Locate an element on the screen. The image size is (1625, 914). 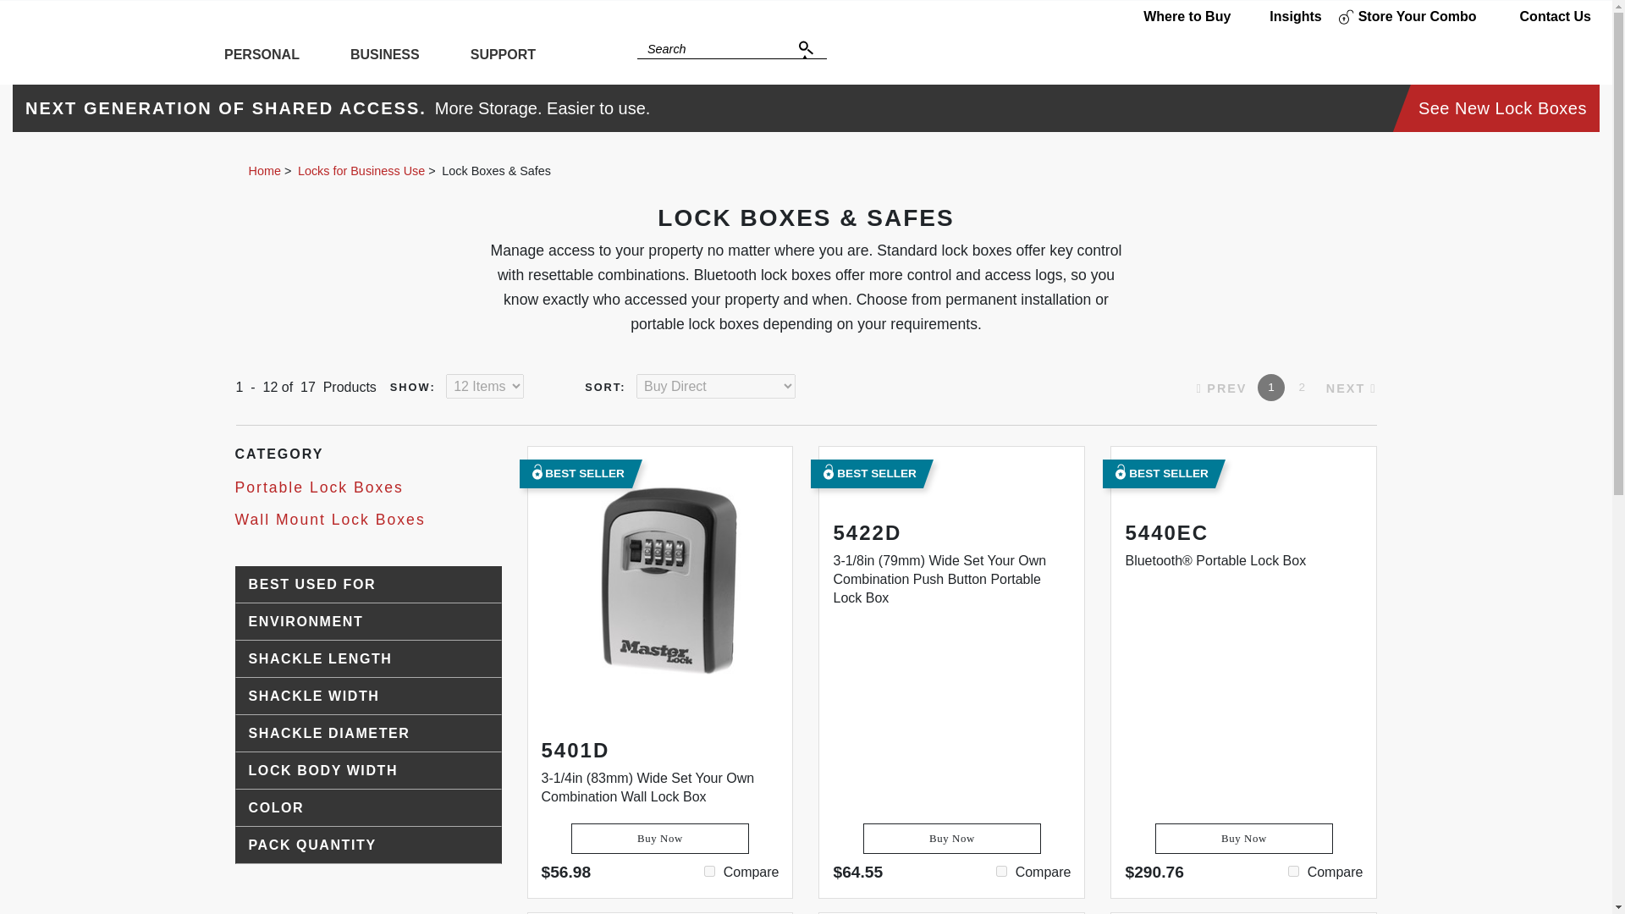
PERSONAL is located at coordinates (262, 58).